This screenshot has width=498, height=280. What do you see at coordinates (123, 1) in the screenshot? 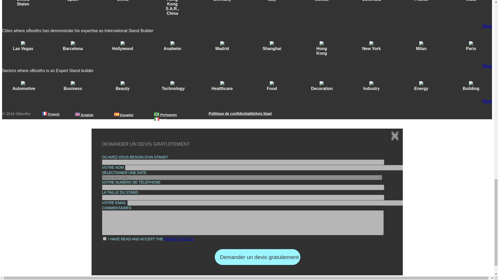
I see `China` at bounding box center [123, 1].